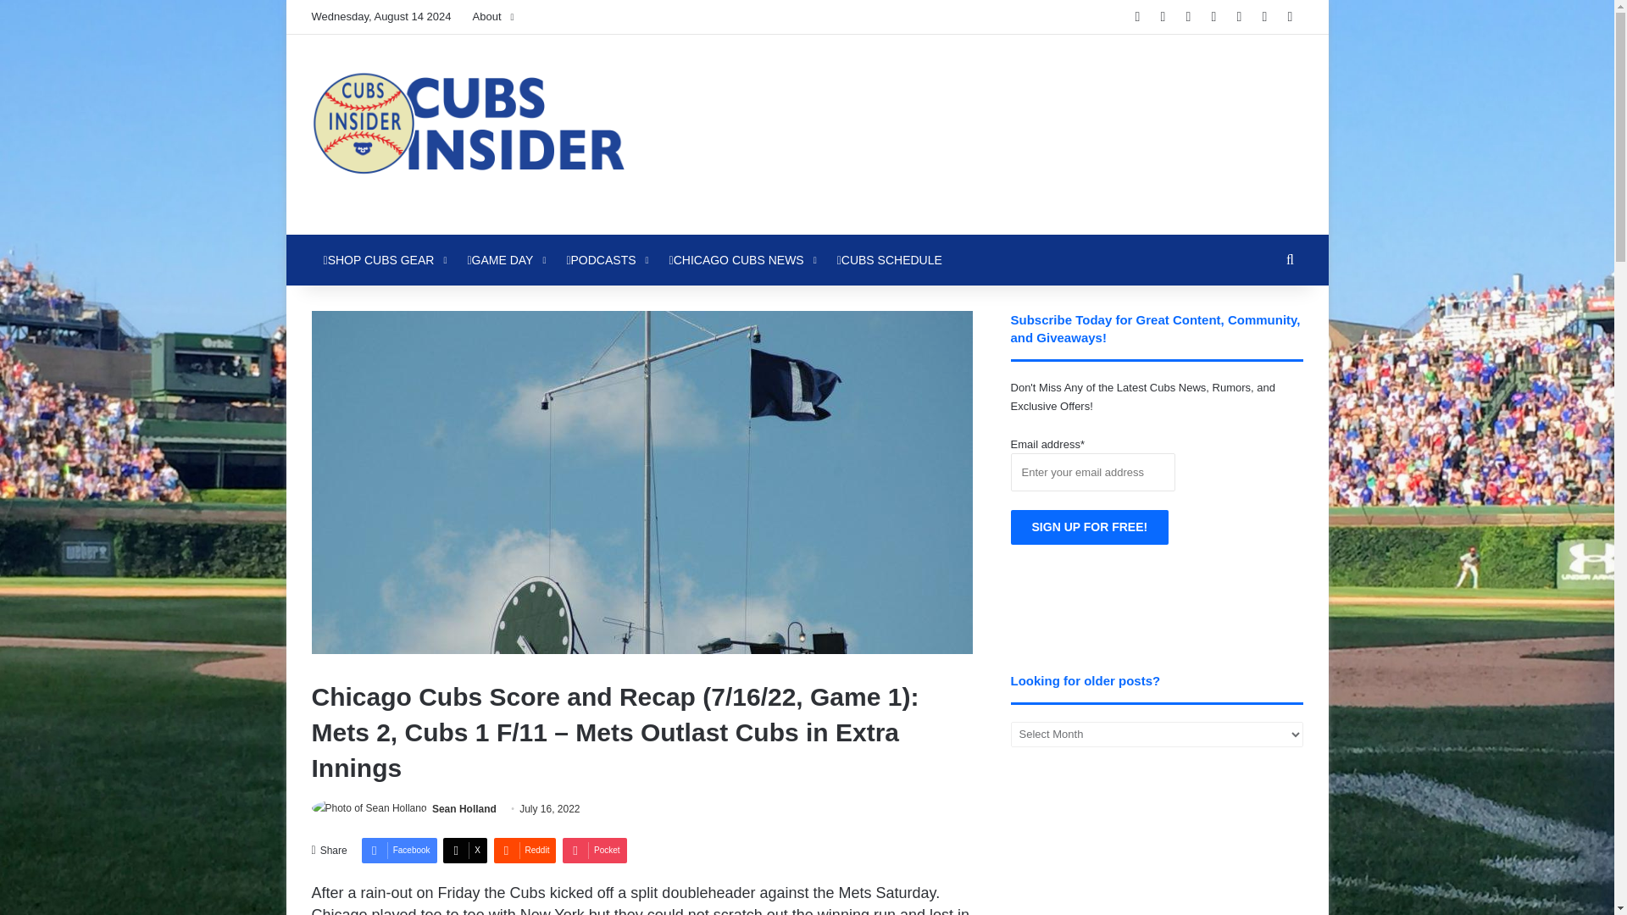 This screenshot has height=915, width=1627. I want to click on GAME DAY, so click(505, 259).